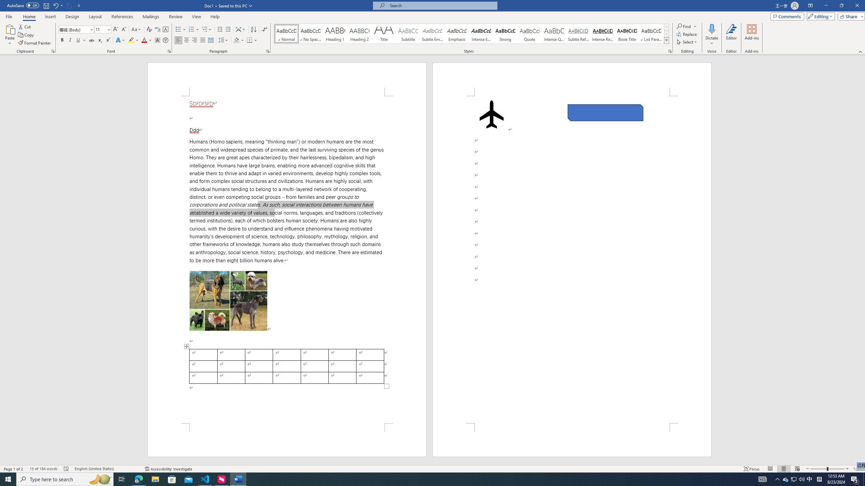 The image size is (865, 486). What do you see at coordinates (505, 34) in the screenshot?
I see `Strong` at bounding box center [505, 34].